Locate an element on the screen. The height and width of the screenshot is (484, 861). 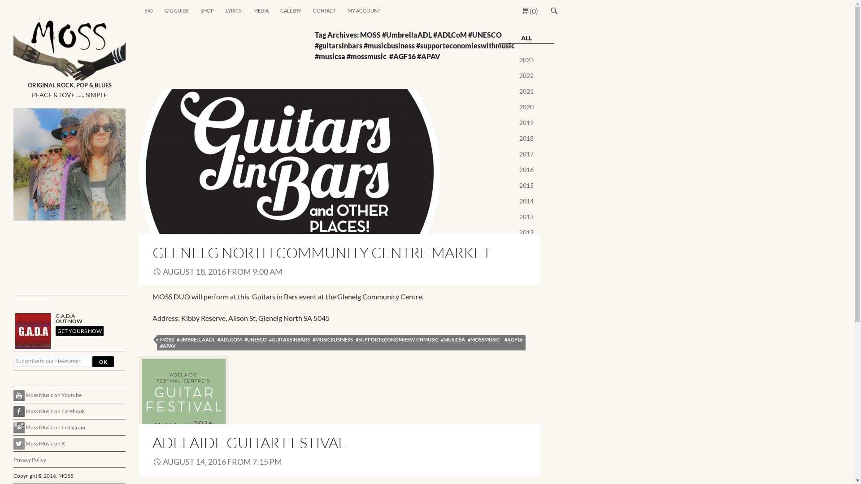
LYRICS is located at coordinates (234, 11).